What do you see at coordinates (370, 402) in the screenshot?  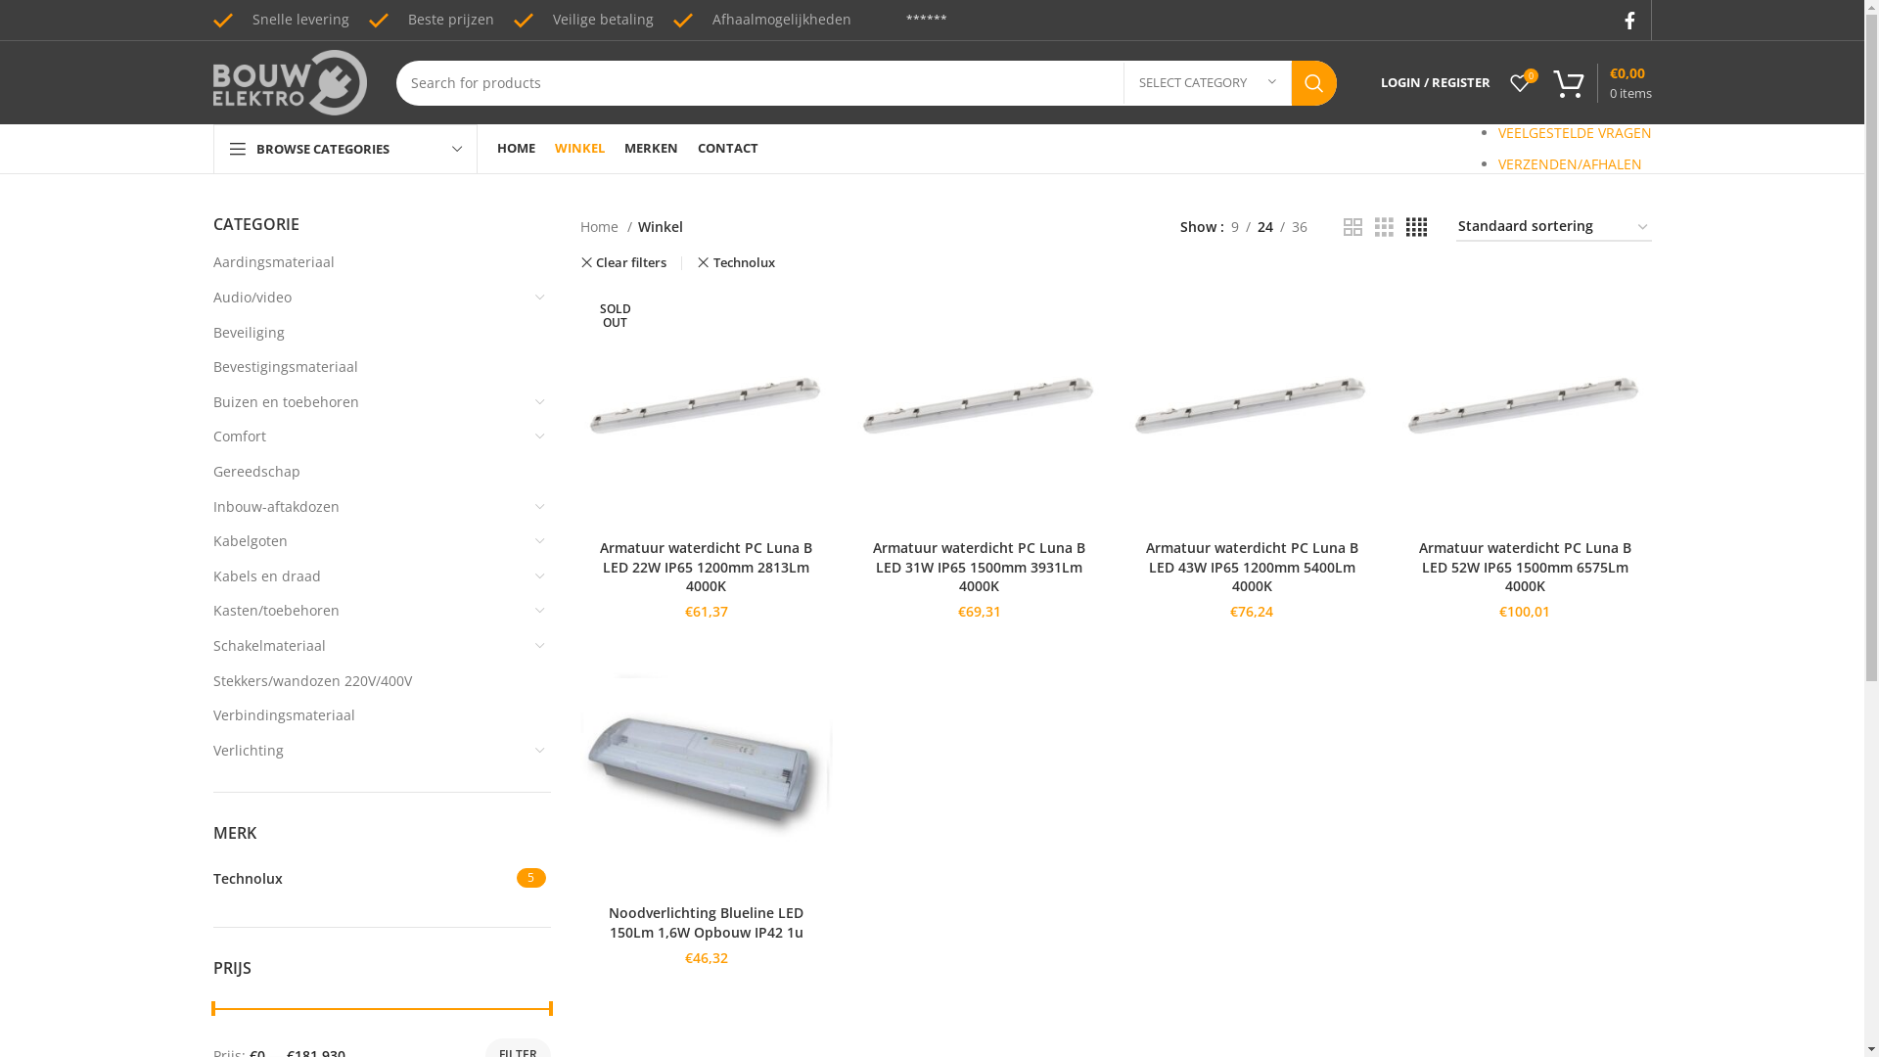 I see `Buizen en toebehoren` at bounding box center [370, 402].